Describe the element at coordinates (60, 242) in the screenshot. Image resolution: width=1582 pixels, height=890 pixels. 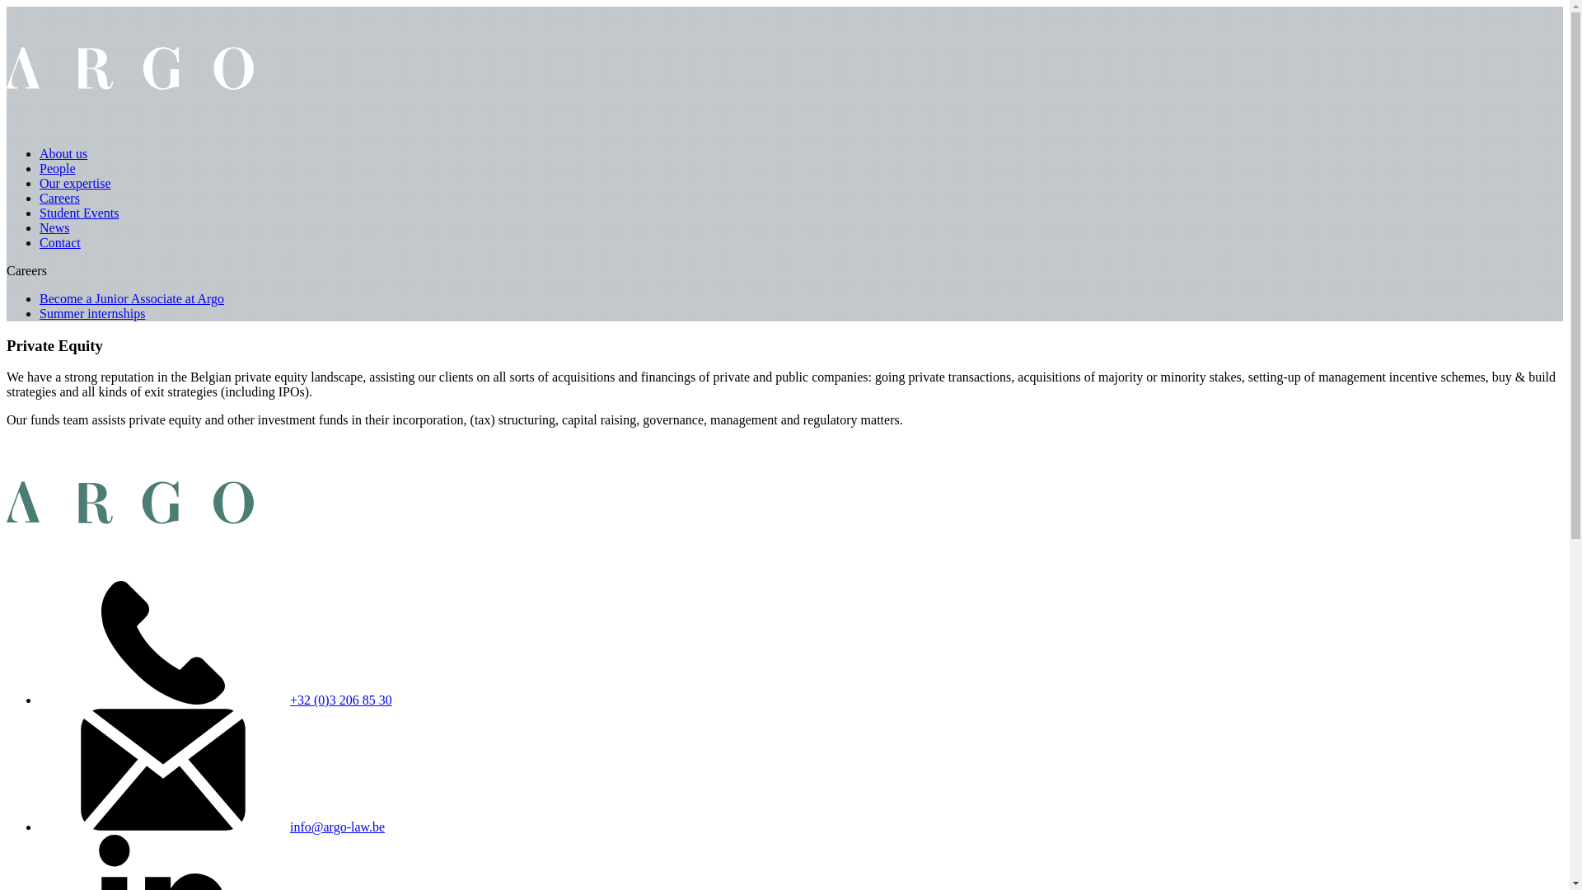
I see `Contact` at that location.